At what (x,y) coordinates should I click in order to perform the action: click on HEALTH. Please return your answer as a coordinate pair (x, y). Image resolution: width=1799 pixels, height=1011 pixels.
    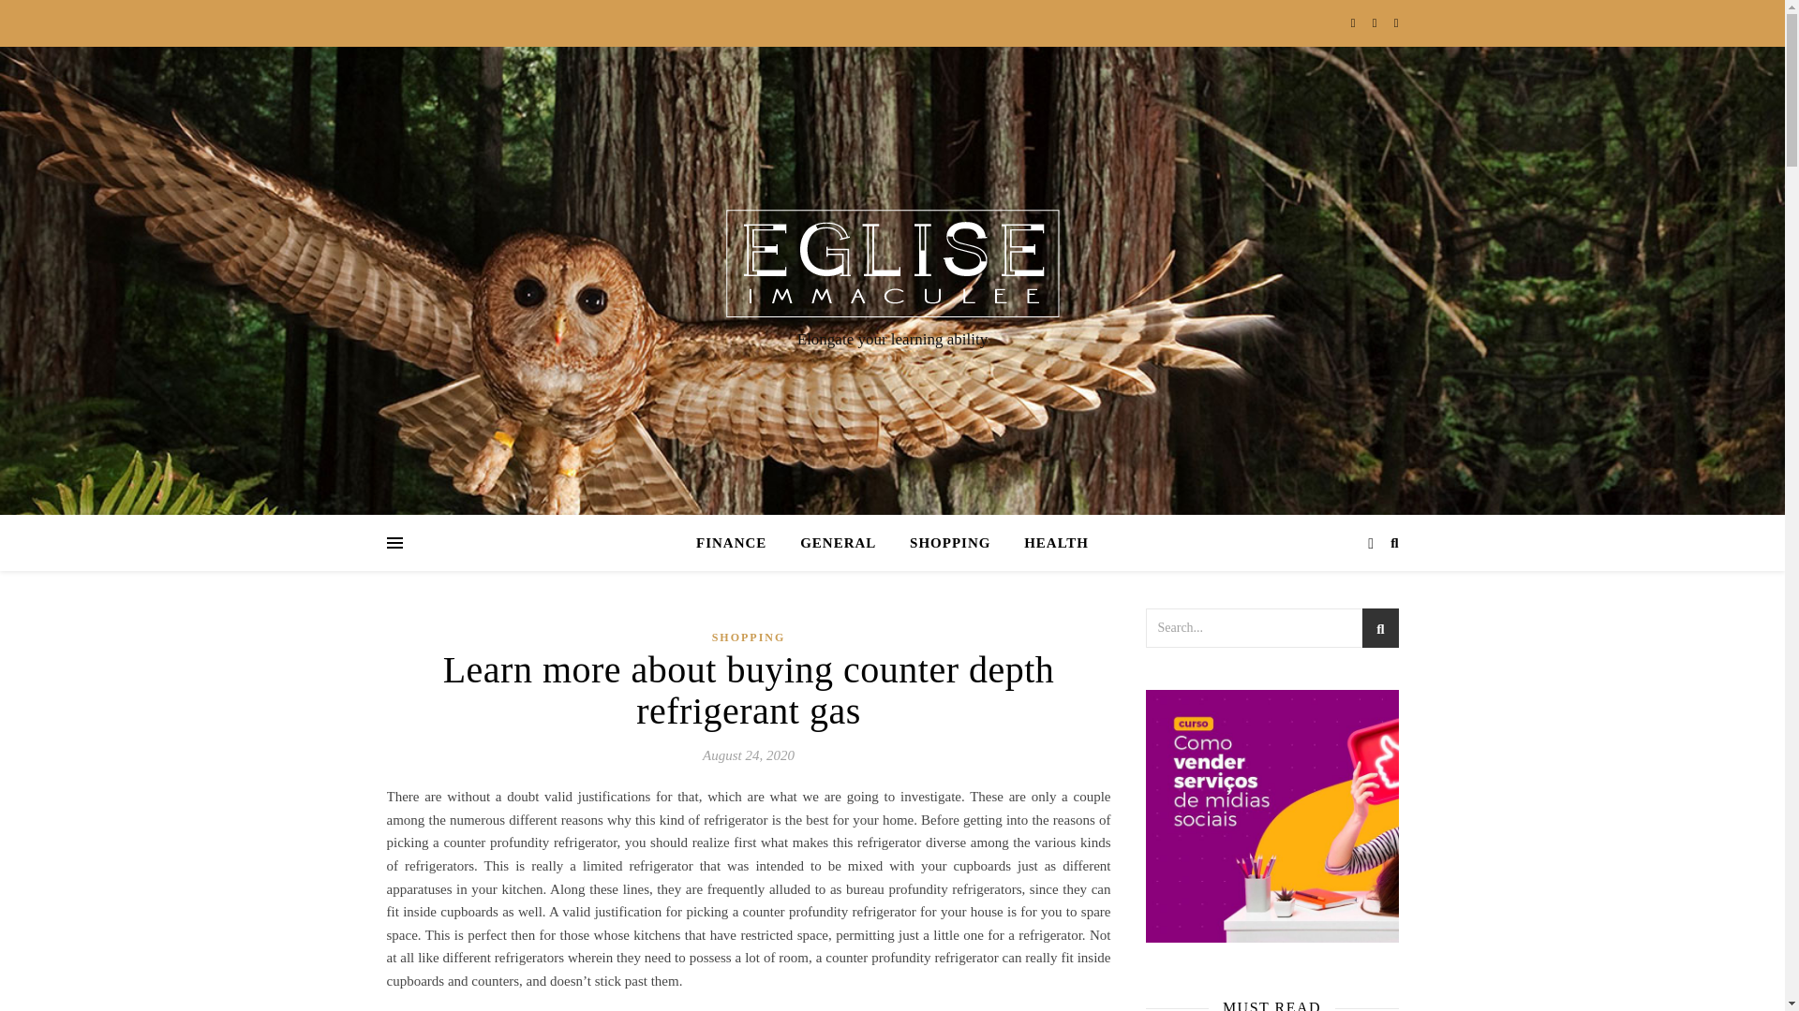
    Looking at the image, I should click on (1048, 543).